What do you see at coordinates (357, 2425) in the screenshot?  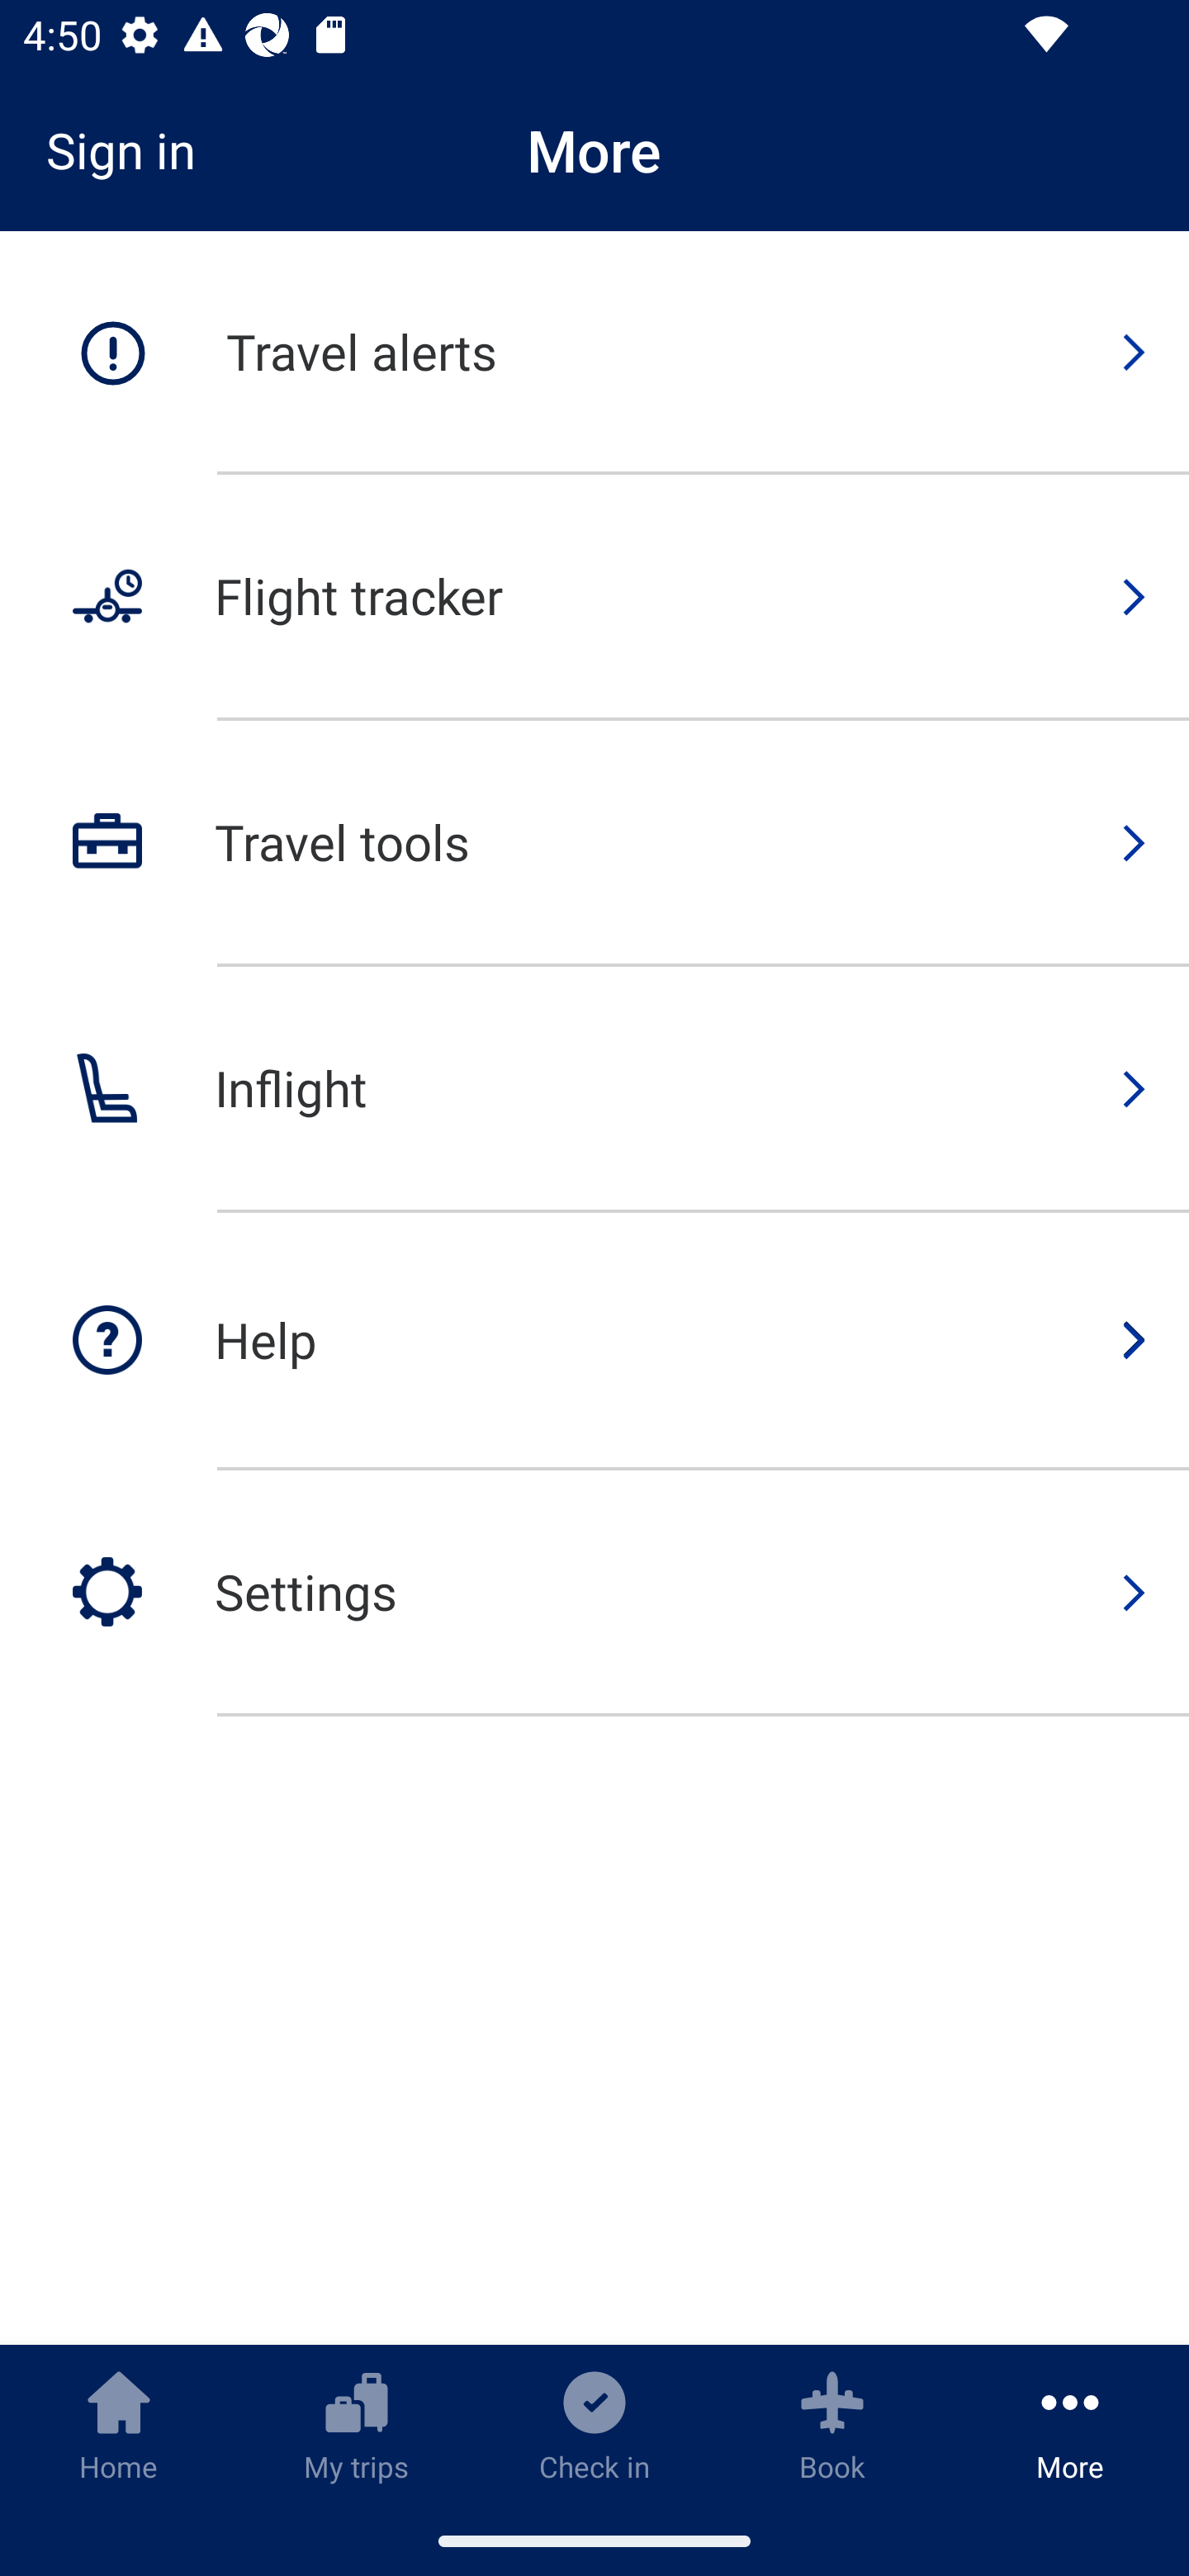 I see `My trips` at bounding box center [357, 2425].